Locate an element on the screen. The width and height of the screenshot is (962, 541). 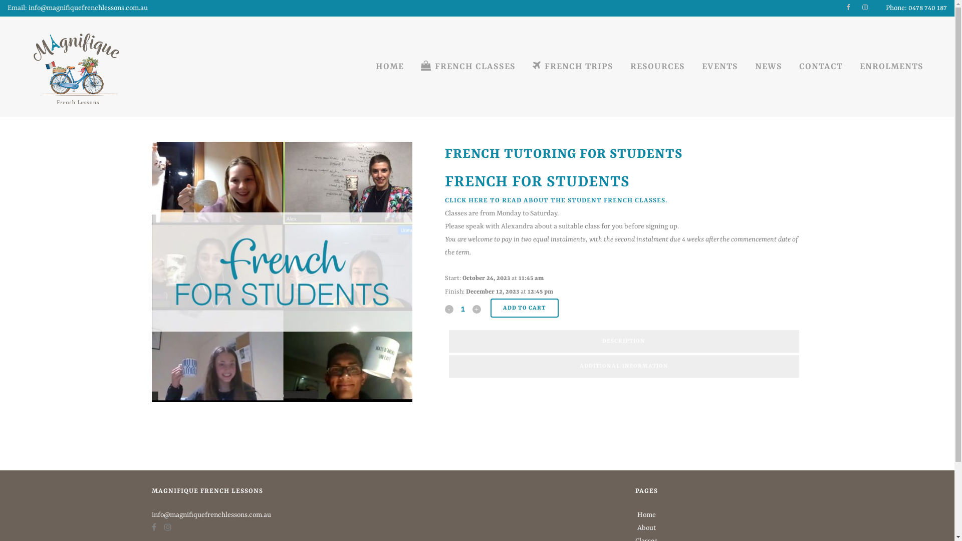
Home is located at coordinates (646, 515).